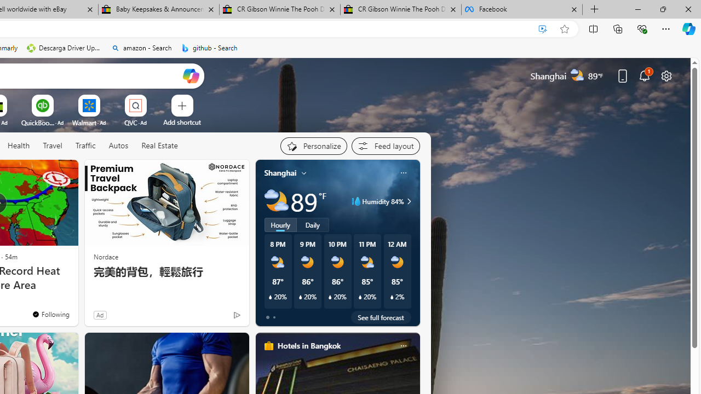 The height and width of the screenshot is (394, 701). Describe the element at coordinates (280, 172) in the screenshot. I see `Shanghai` at that location.